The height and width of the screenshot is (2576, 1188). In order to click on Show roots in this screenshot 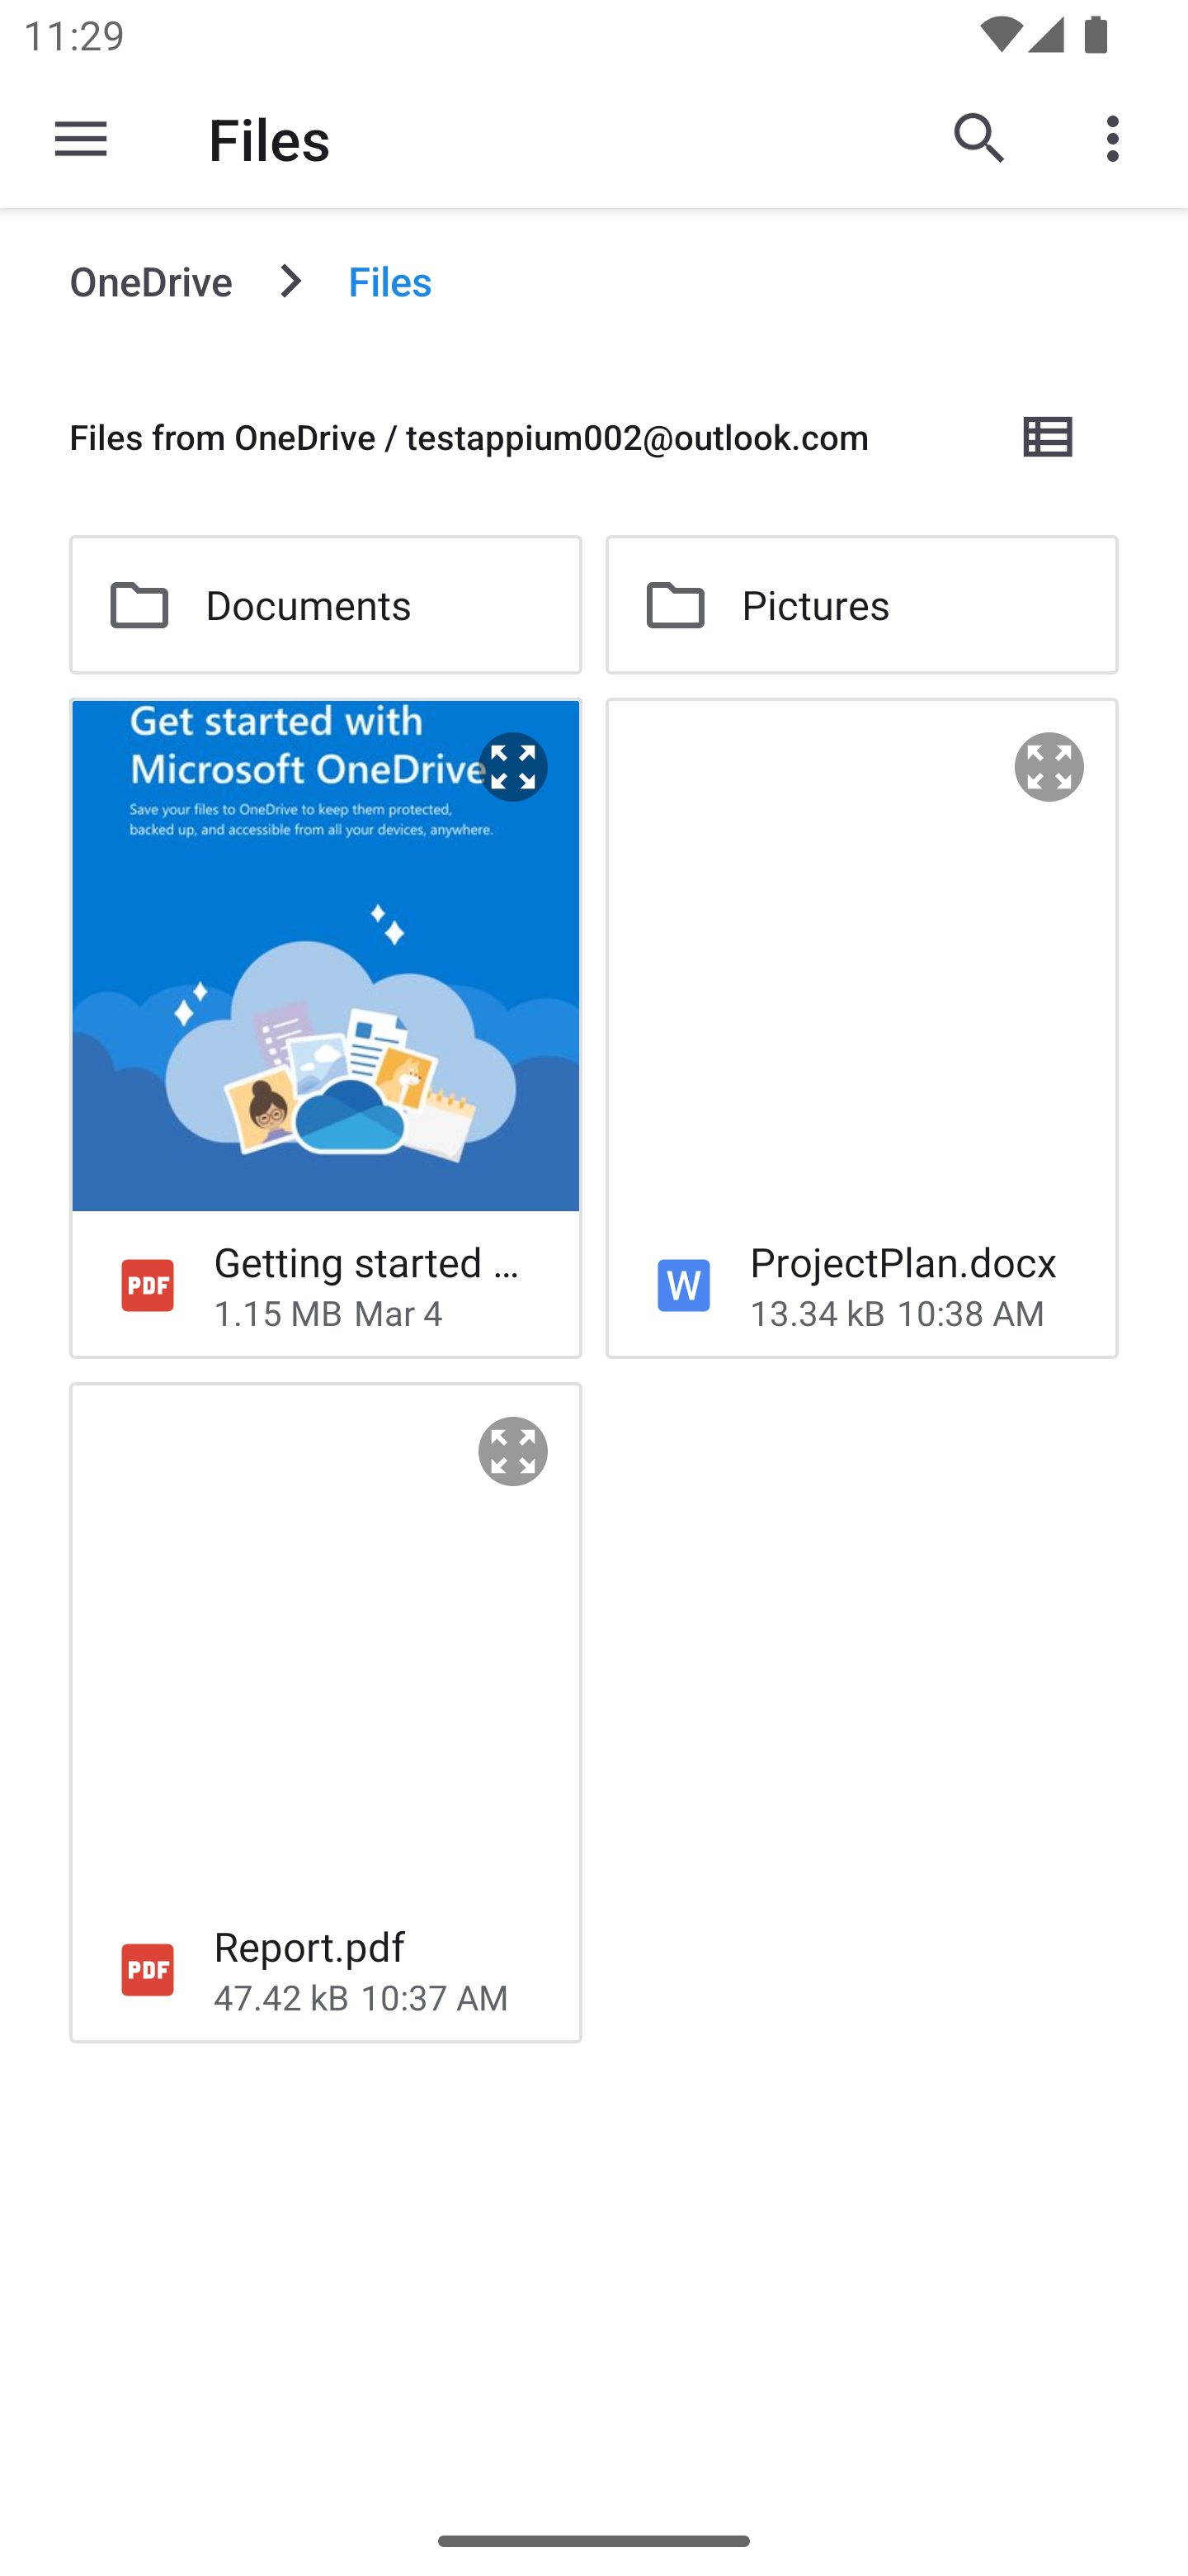, I will do `click(81, 139)`.